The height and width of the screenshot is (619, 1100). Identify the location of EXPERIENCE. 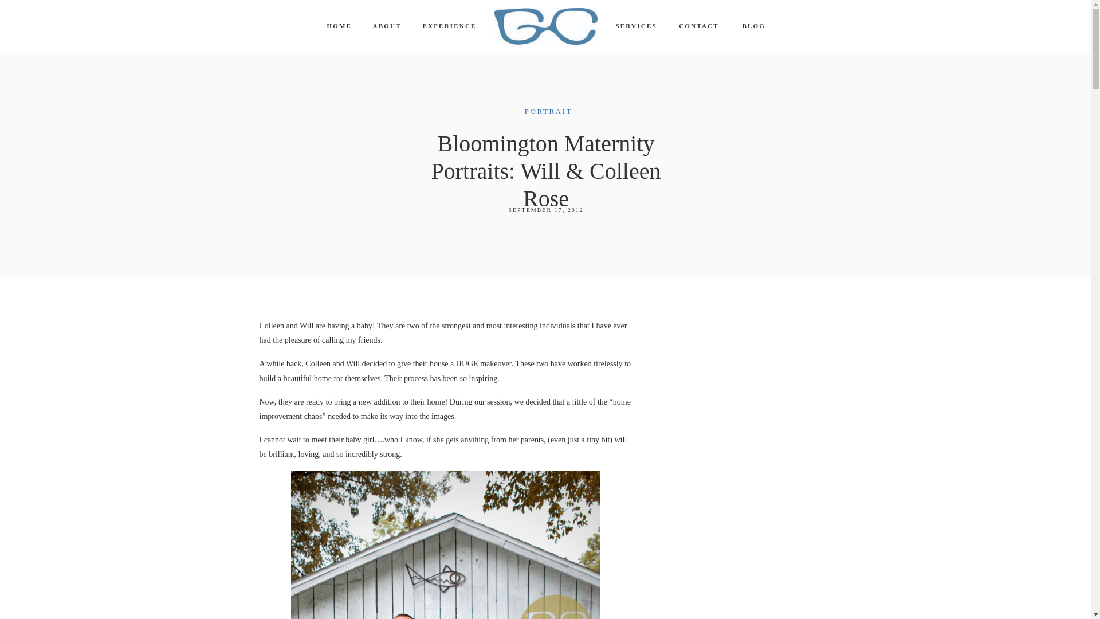
(446, 27).